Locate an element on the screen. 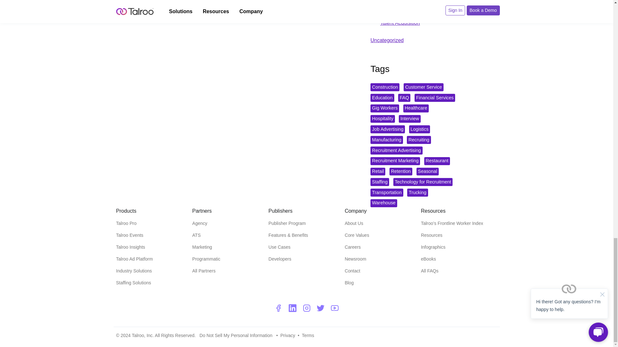  Construction Tag is located at coordinates (385, 87).